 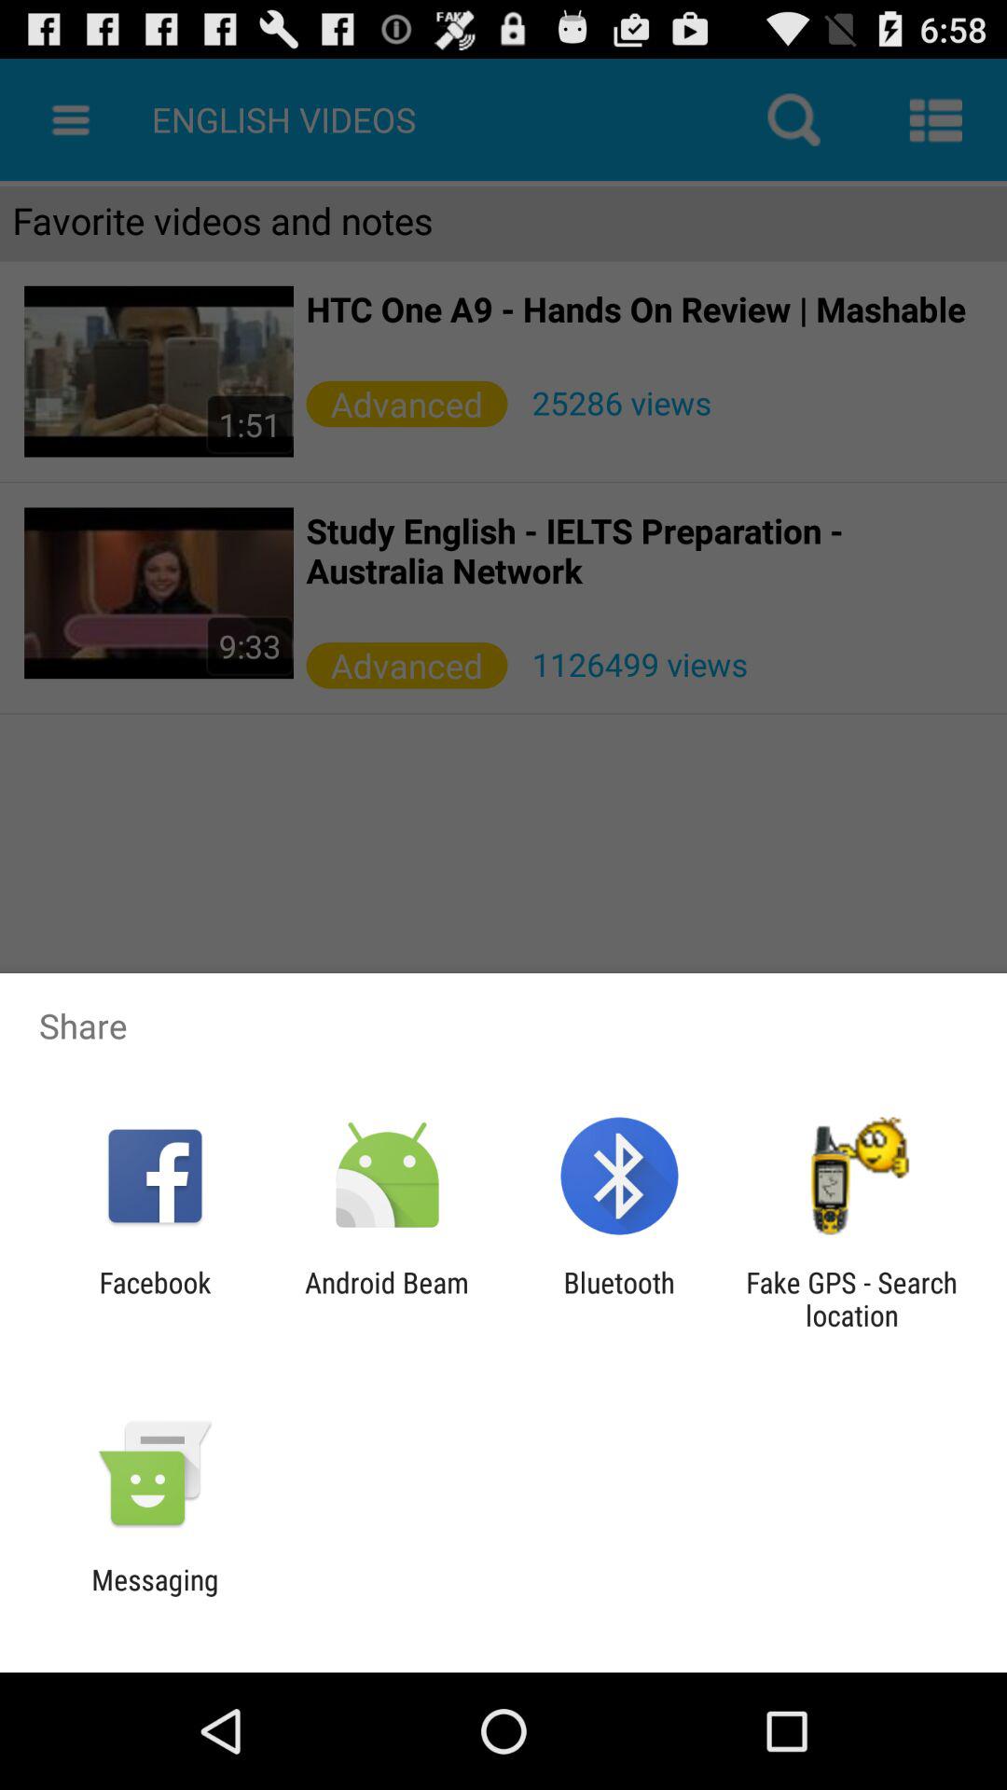 What do you see at coordinates (386, 1299) in the screenshot?
I see `flip to android beam item` at bounding box center [386, 1299].